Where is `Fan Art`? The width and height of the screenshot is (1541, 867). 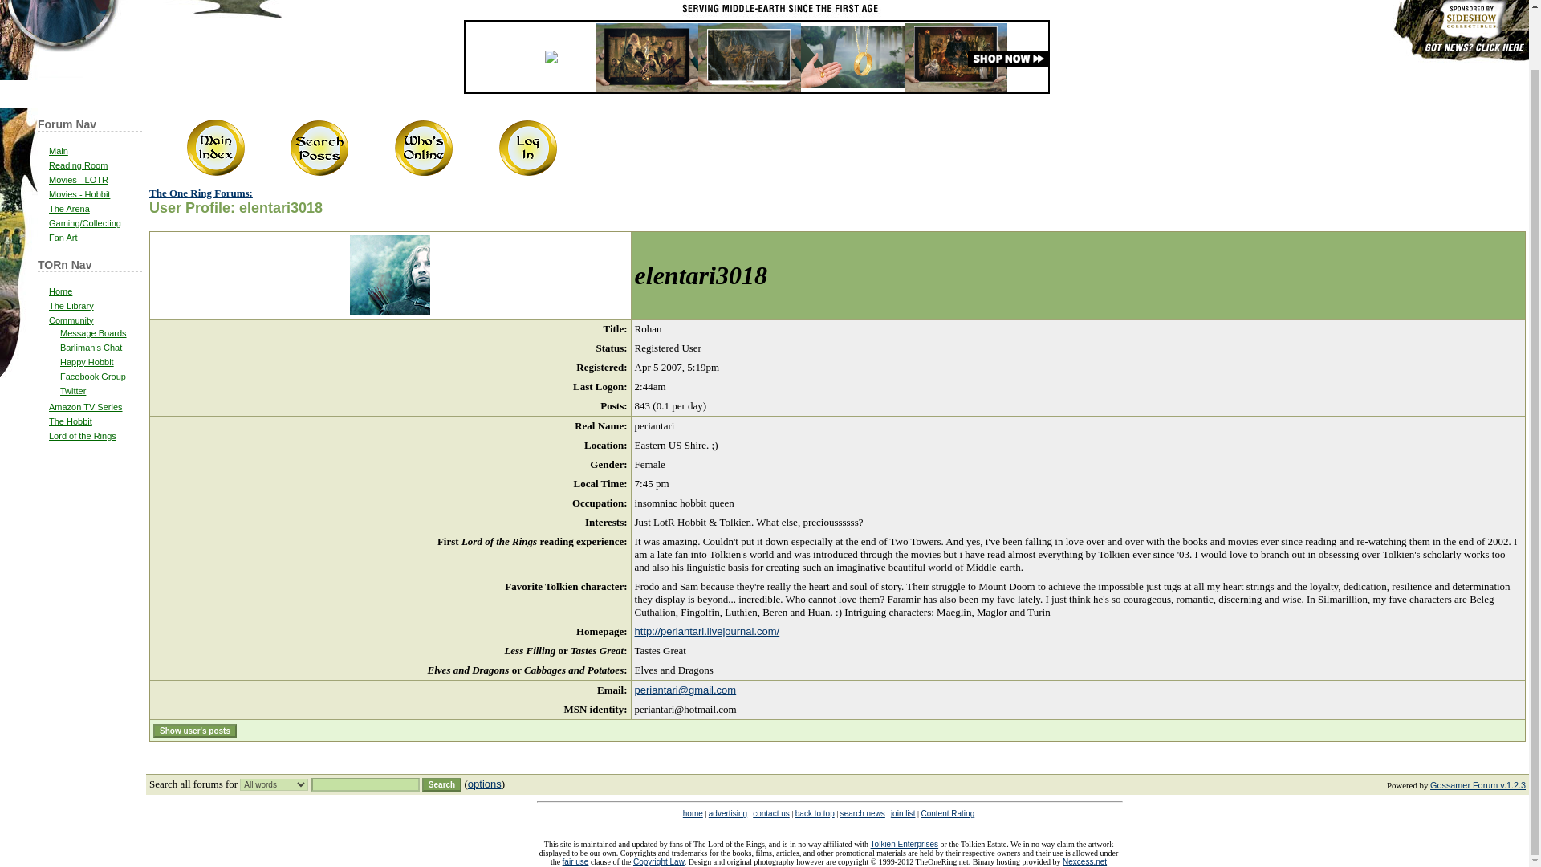
Fan Art is located at coordinates (63, 238).